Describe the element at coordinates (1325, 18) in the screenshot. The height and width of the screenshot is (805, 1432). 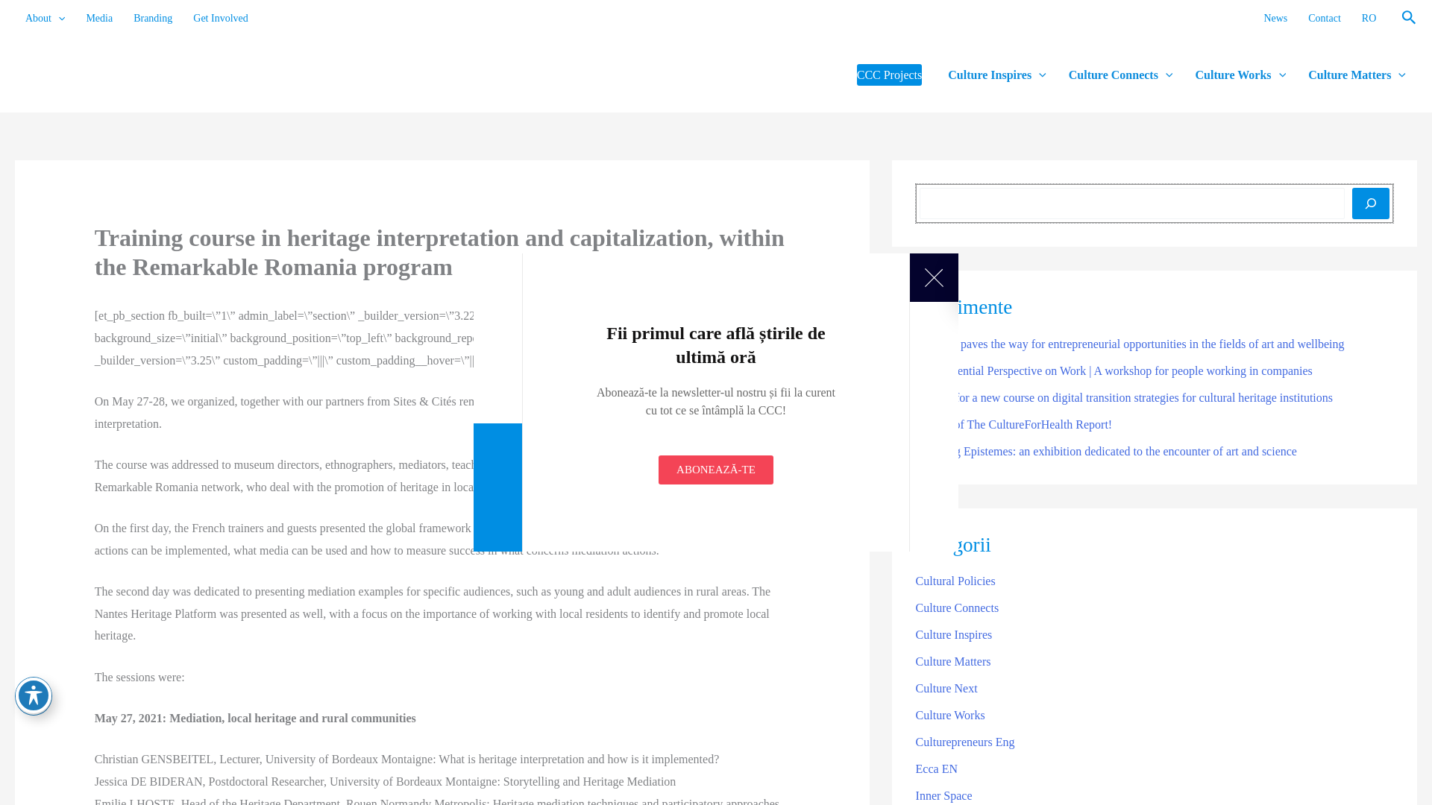
I see `Contact` at that location.